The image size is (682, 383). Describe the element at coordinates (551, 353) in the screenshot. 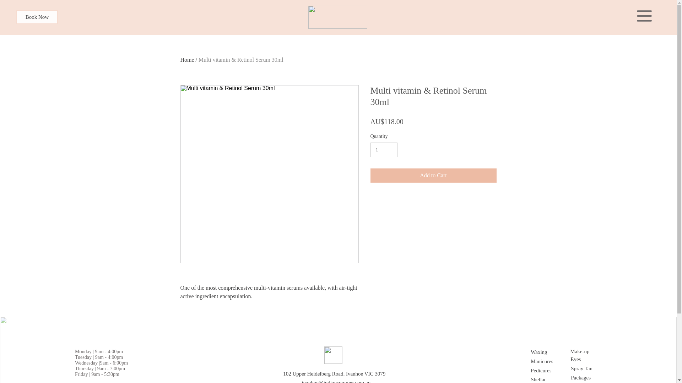

I see `Waxing` at that location.